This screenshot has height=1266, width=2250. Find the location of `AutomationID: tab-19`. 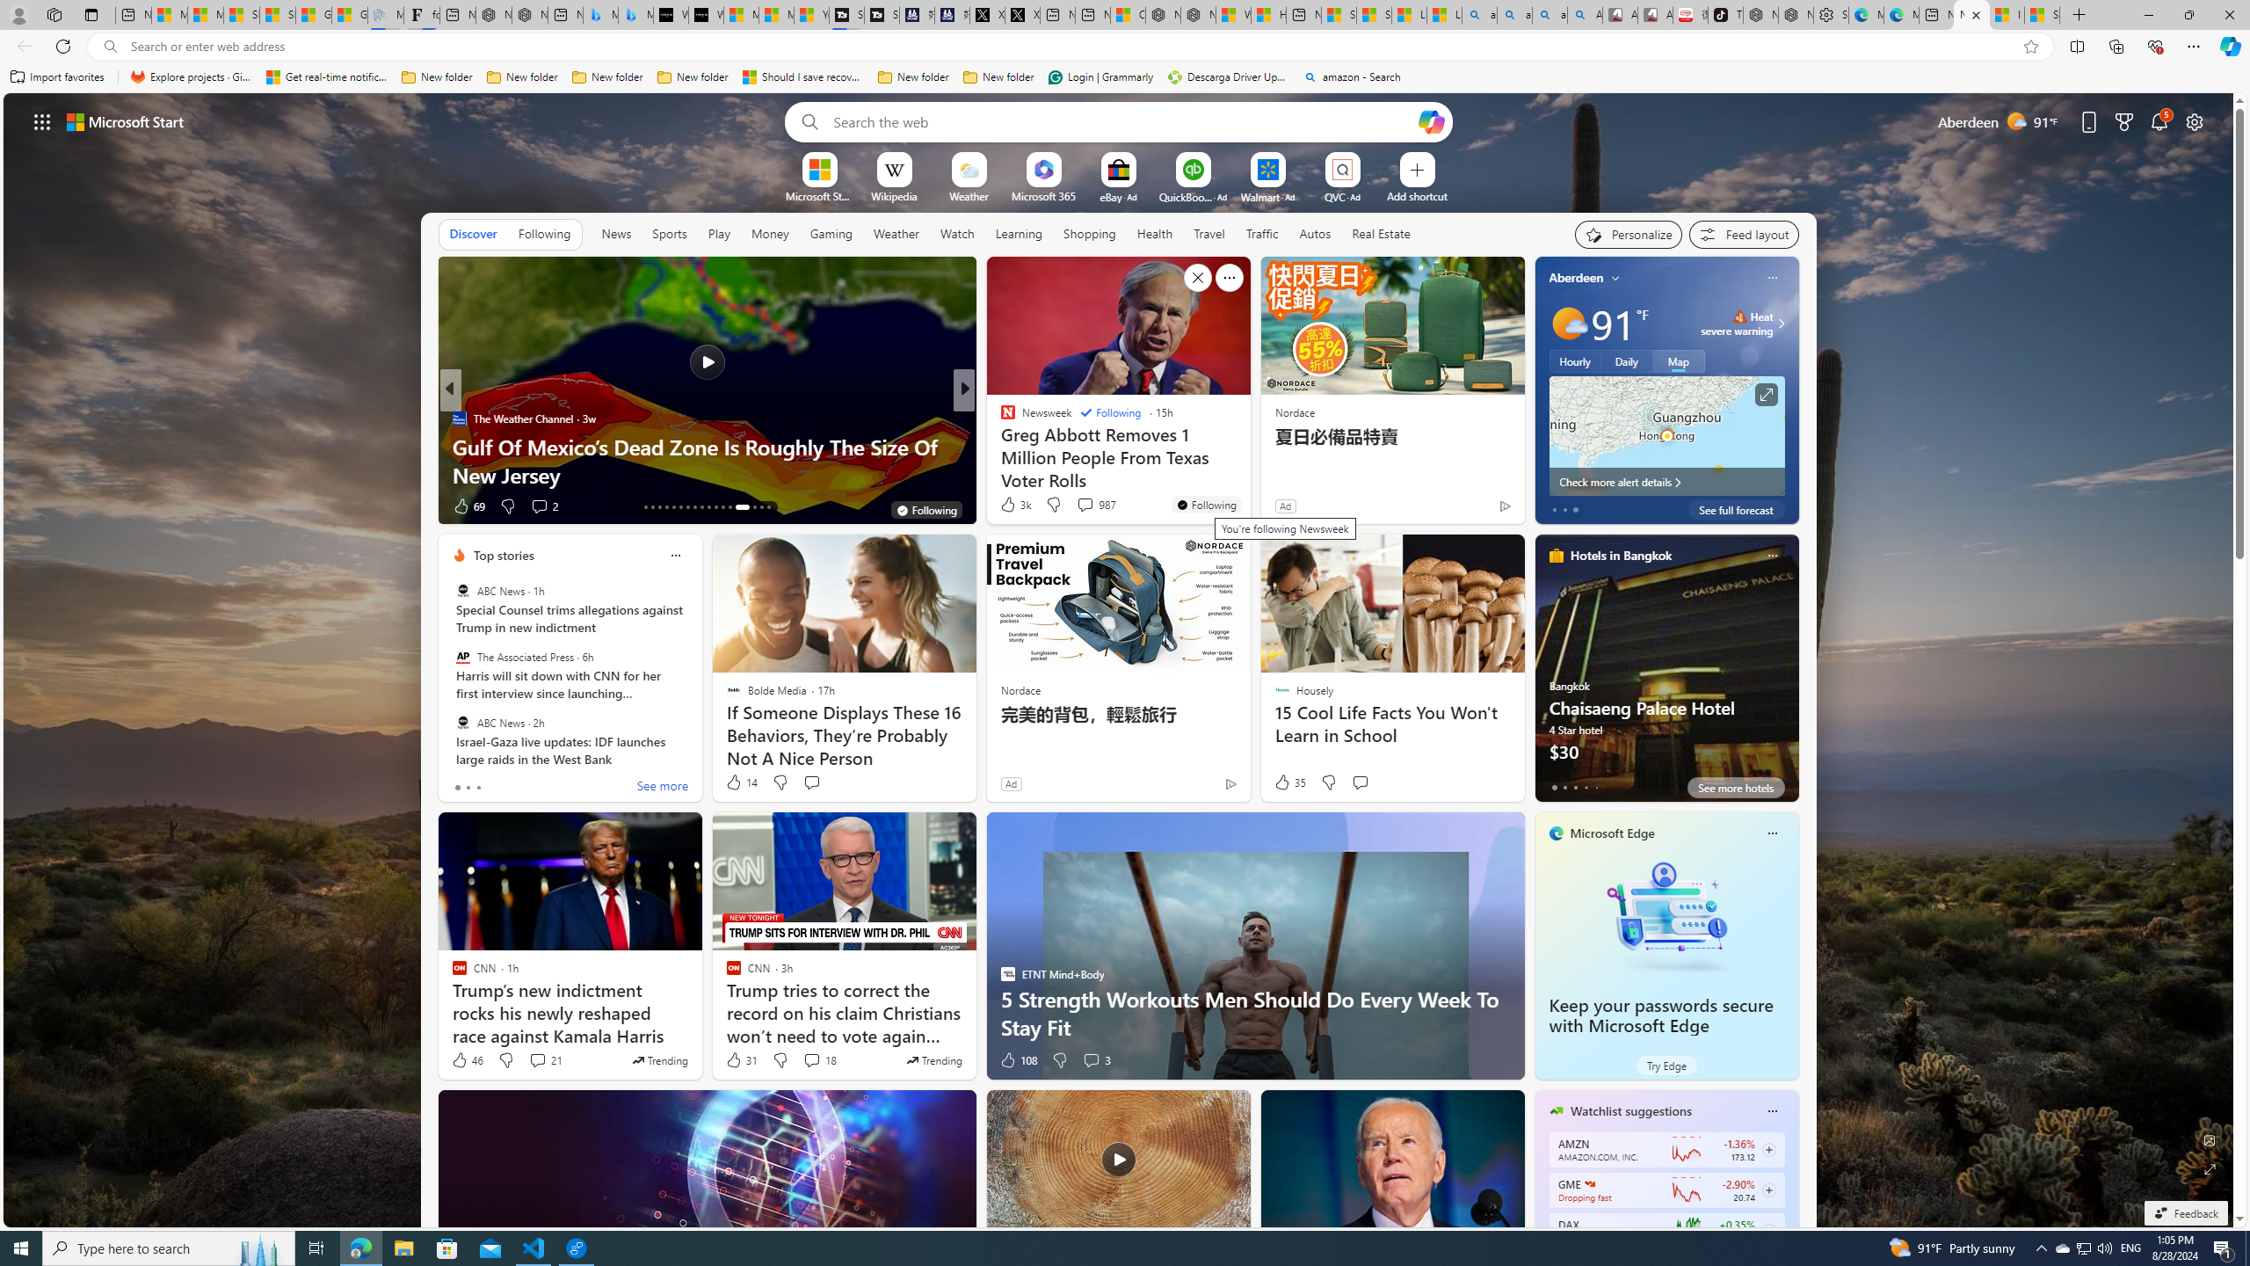

AutomationID: tab-19 is located at coordinates (687, 507).